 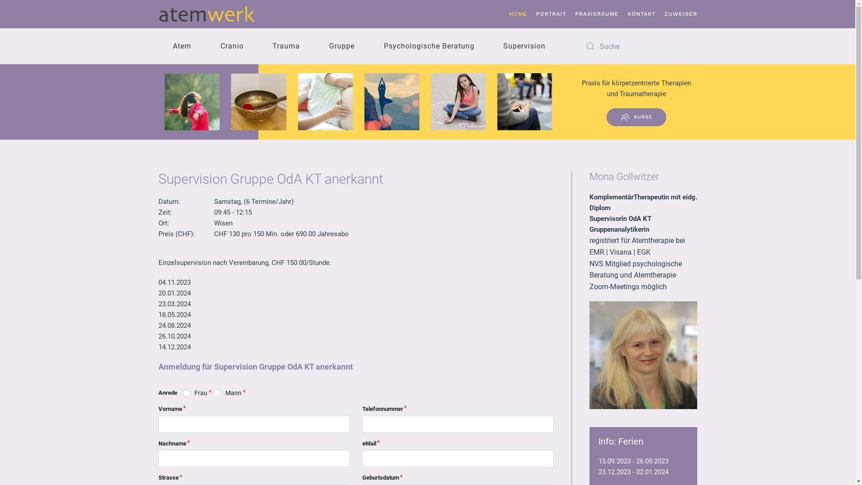 What do you see at coordinates (232, 46) in the screenshot?
I see `Cranio` at bounding box center [232, 46].